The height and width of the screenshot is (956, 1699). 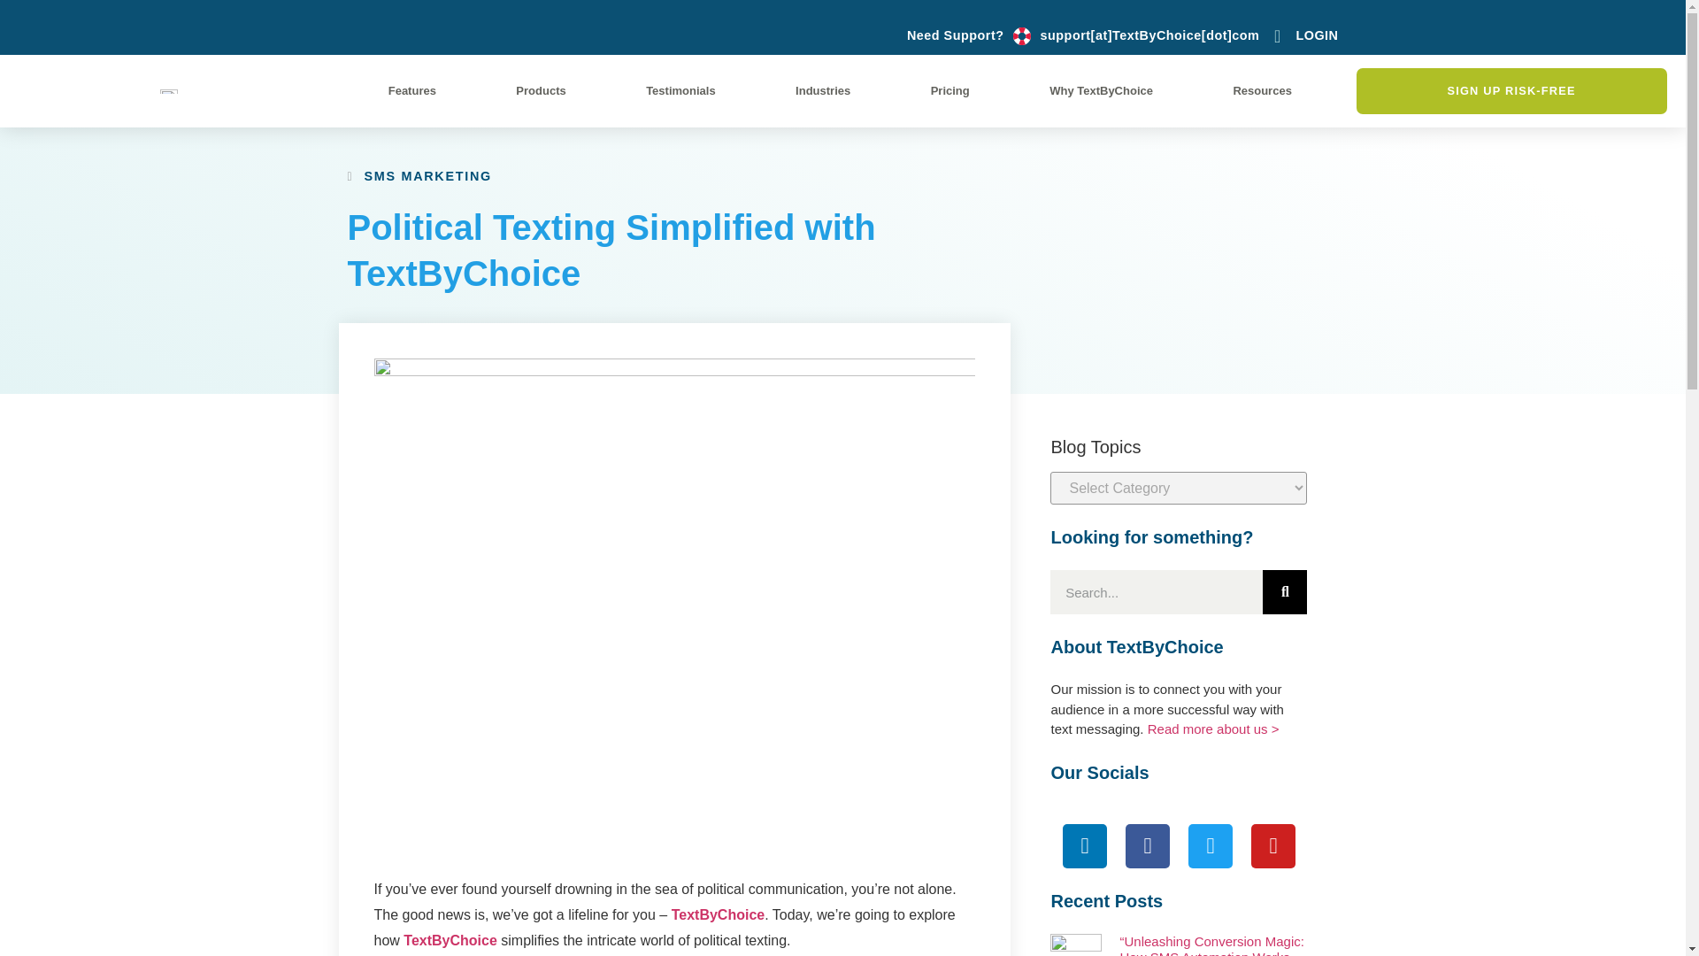 I want to click on Search, so click(x=1156, y=591).